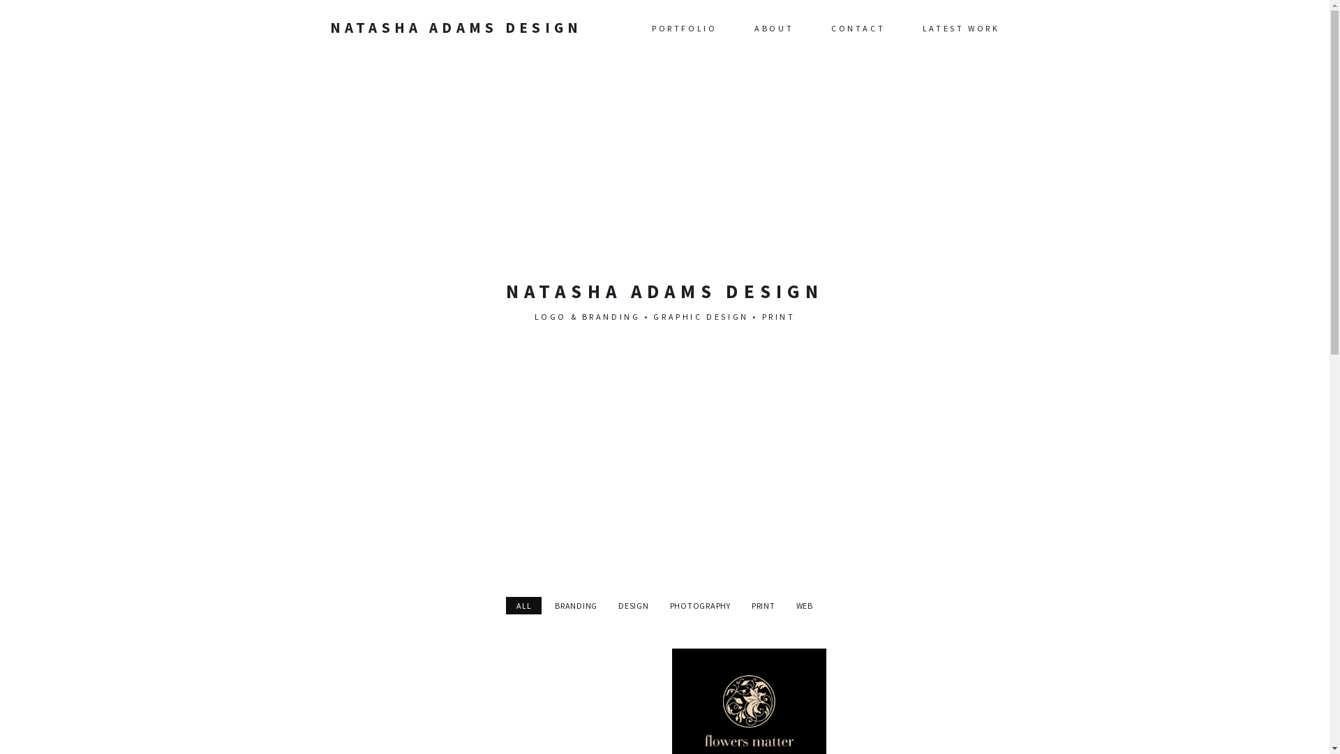  I want to click on ALL, so click(523, 606).